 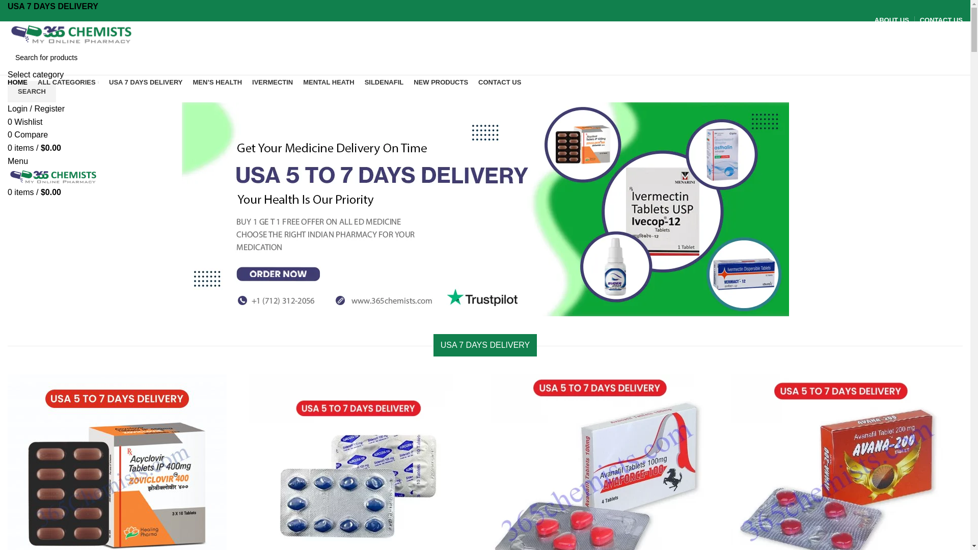 What do you see at coordinates (25, 122) in the screenshot?
I see `0 Wishlist` at bounding box center [25, 122].